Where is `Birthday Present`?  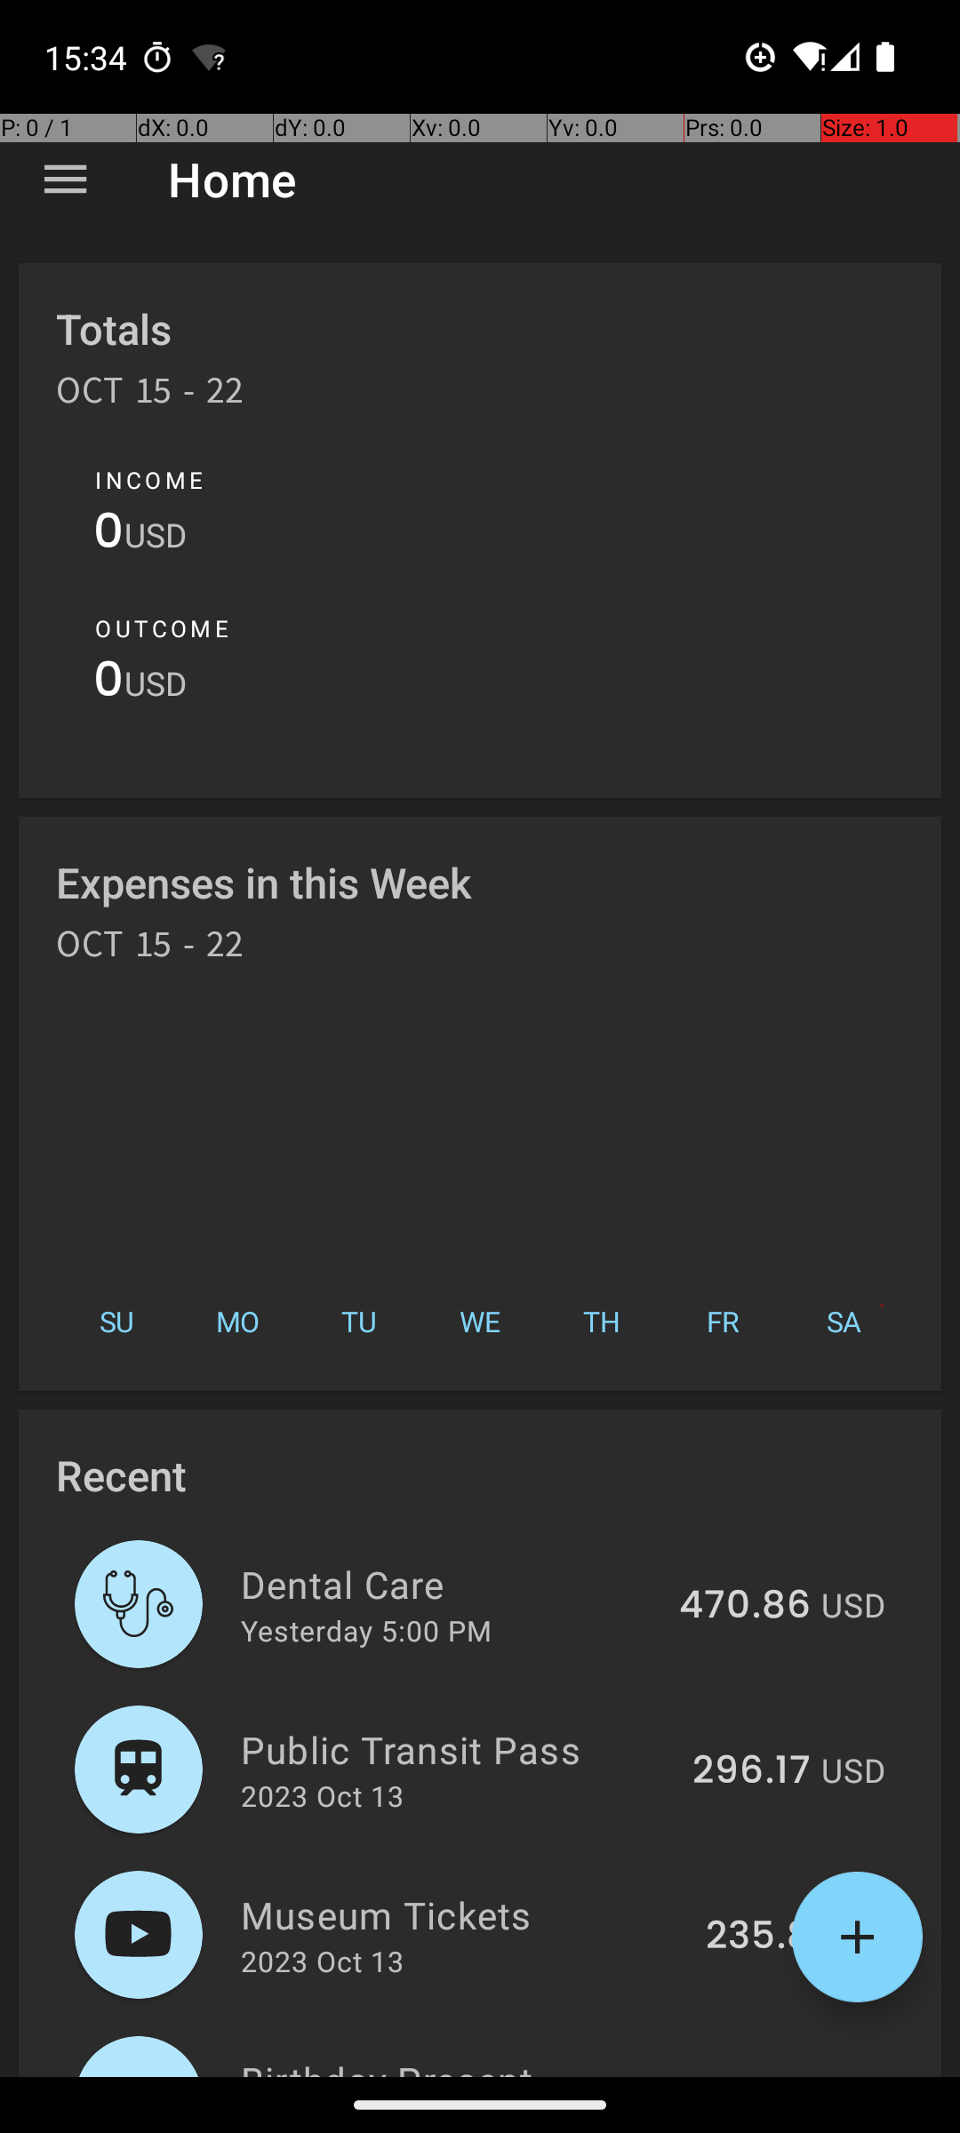
Birthday Present is located at coordinates (484, 2065).